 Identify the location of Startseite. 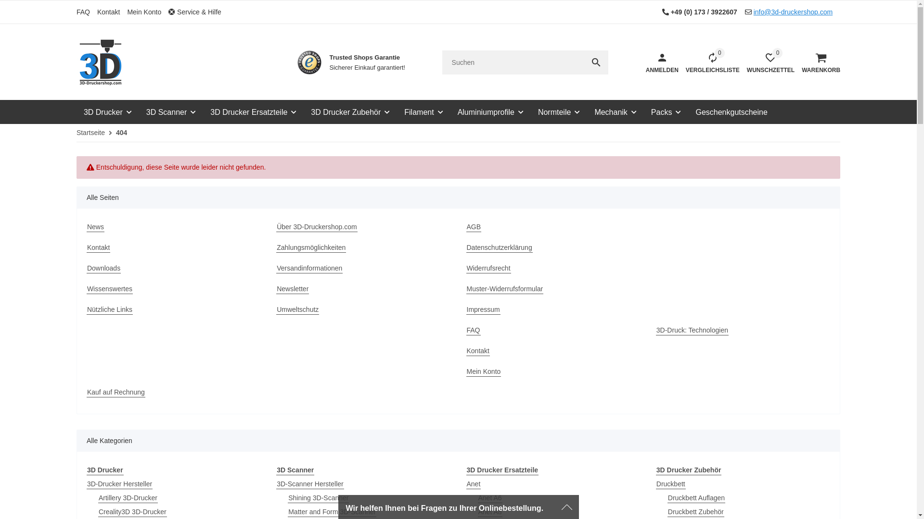
(90, 133).